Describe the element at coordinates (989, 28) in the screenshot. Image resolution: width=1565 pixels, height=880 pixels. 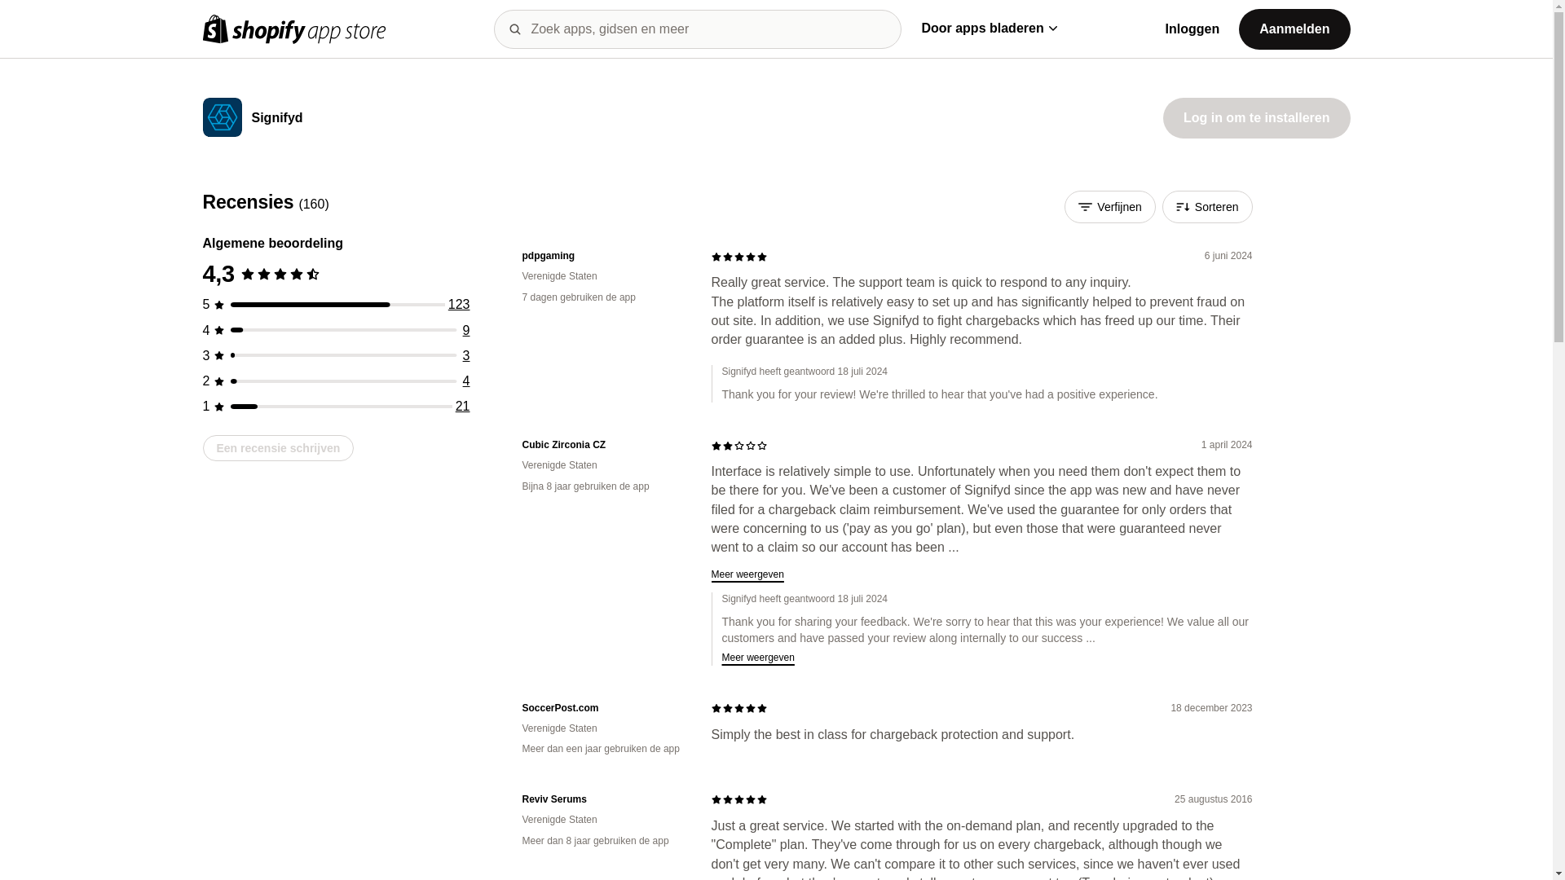
I see `Door apps bladeren` at that location.